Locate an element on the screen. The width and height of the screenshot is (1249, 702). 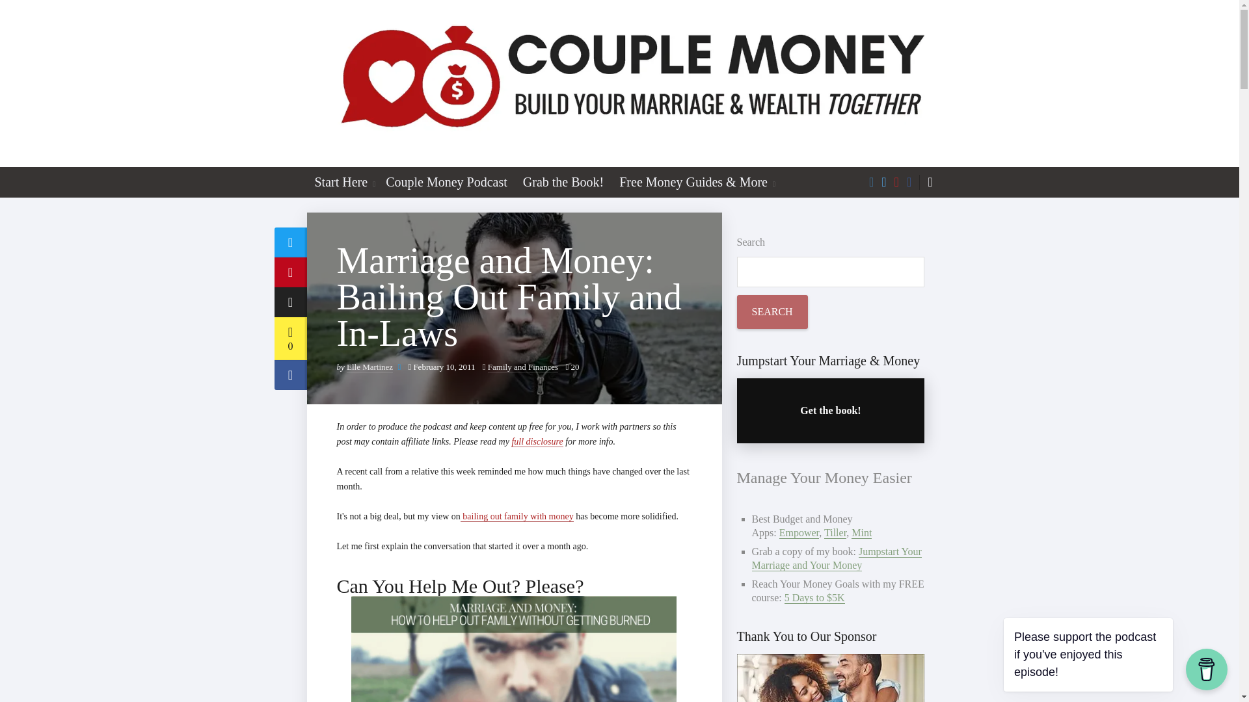
Family and Finances is located at coordinates (523, 367).